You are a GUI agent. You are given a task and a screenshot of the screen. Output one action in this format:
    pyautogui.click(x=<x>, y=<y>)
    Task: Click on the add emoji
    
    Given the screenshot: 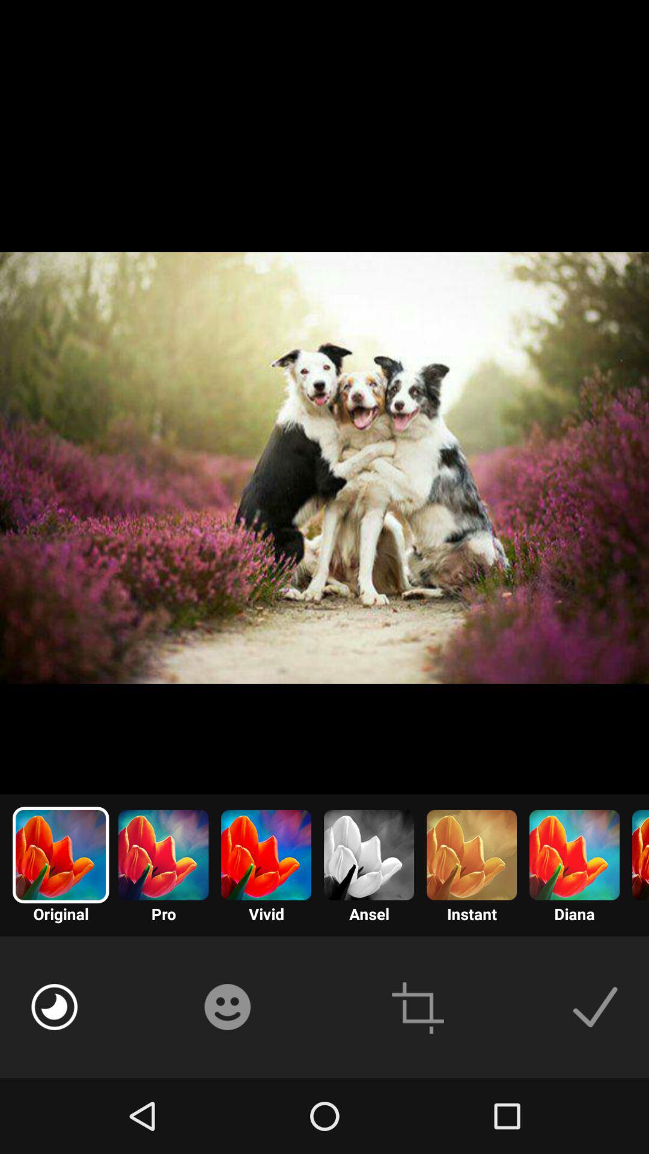 What is the action you would take?
    pyautogui.click(x=227, y=1007)
    